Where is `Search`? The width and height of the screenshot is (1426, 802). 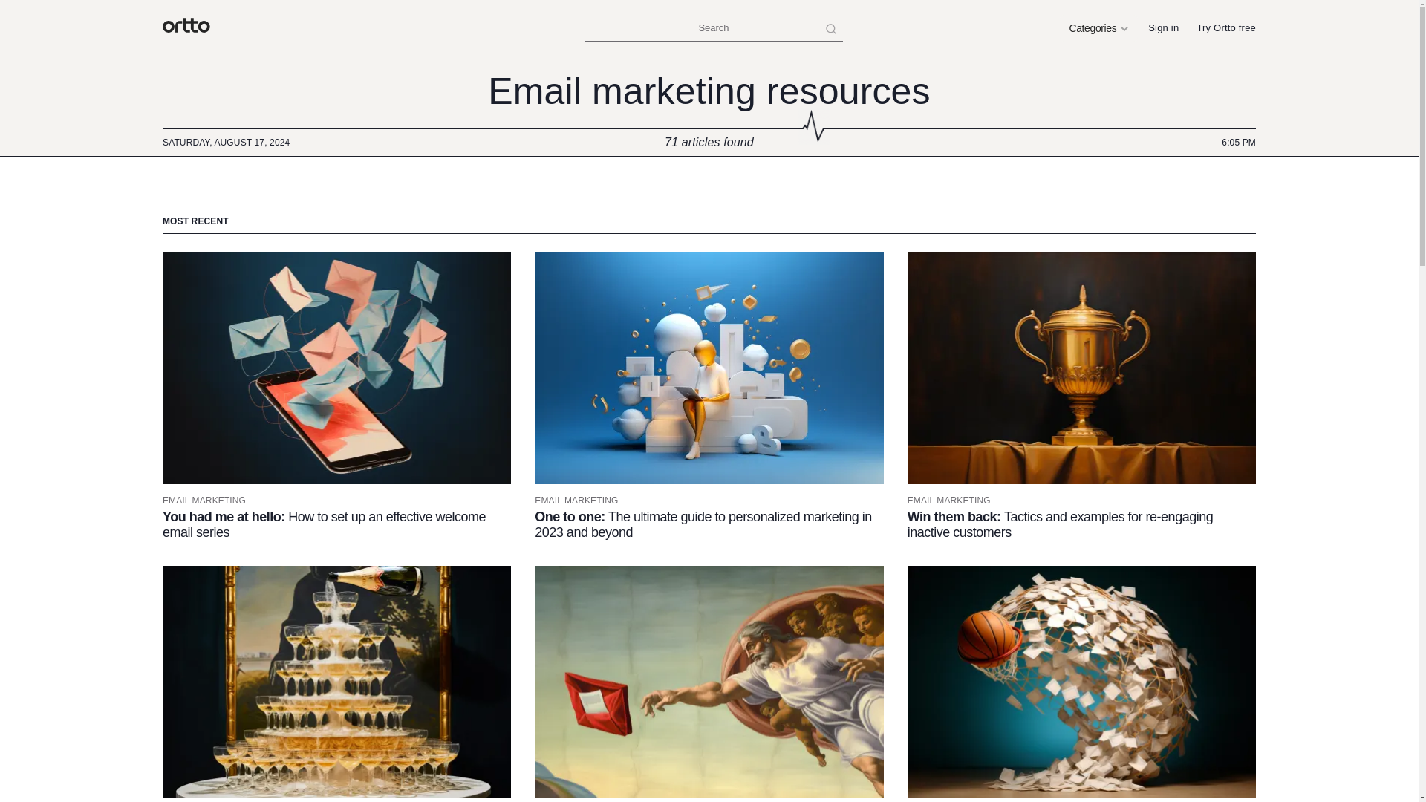
Search is located at coordinates (713, 28).